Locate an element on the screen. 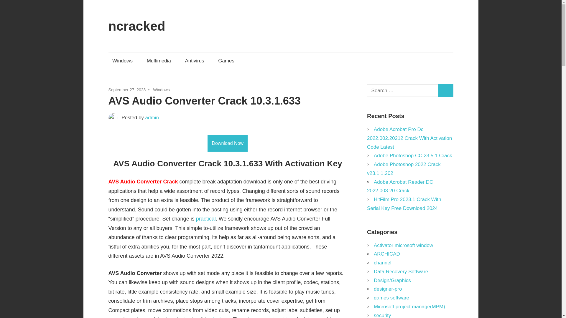 The image size is (566, 318). Search is located at coordinates (446, 91).